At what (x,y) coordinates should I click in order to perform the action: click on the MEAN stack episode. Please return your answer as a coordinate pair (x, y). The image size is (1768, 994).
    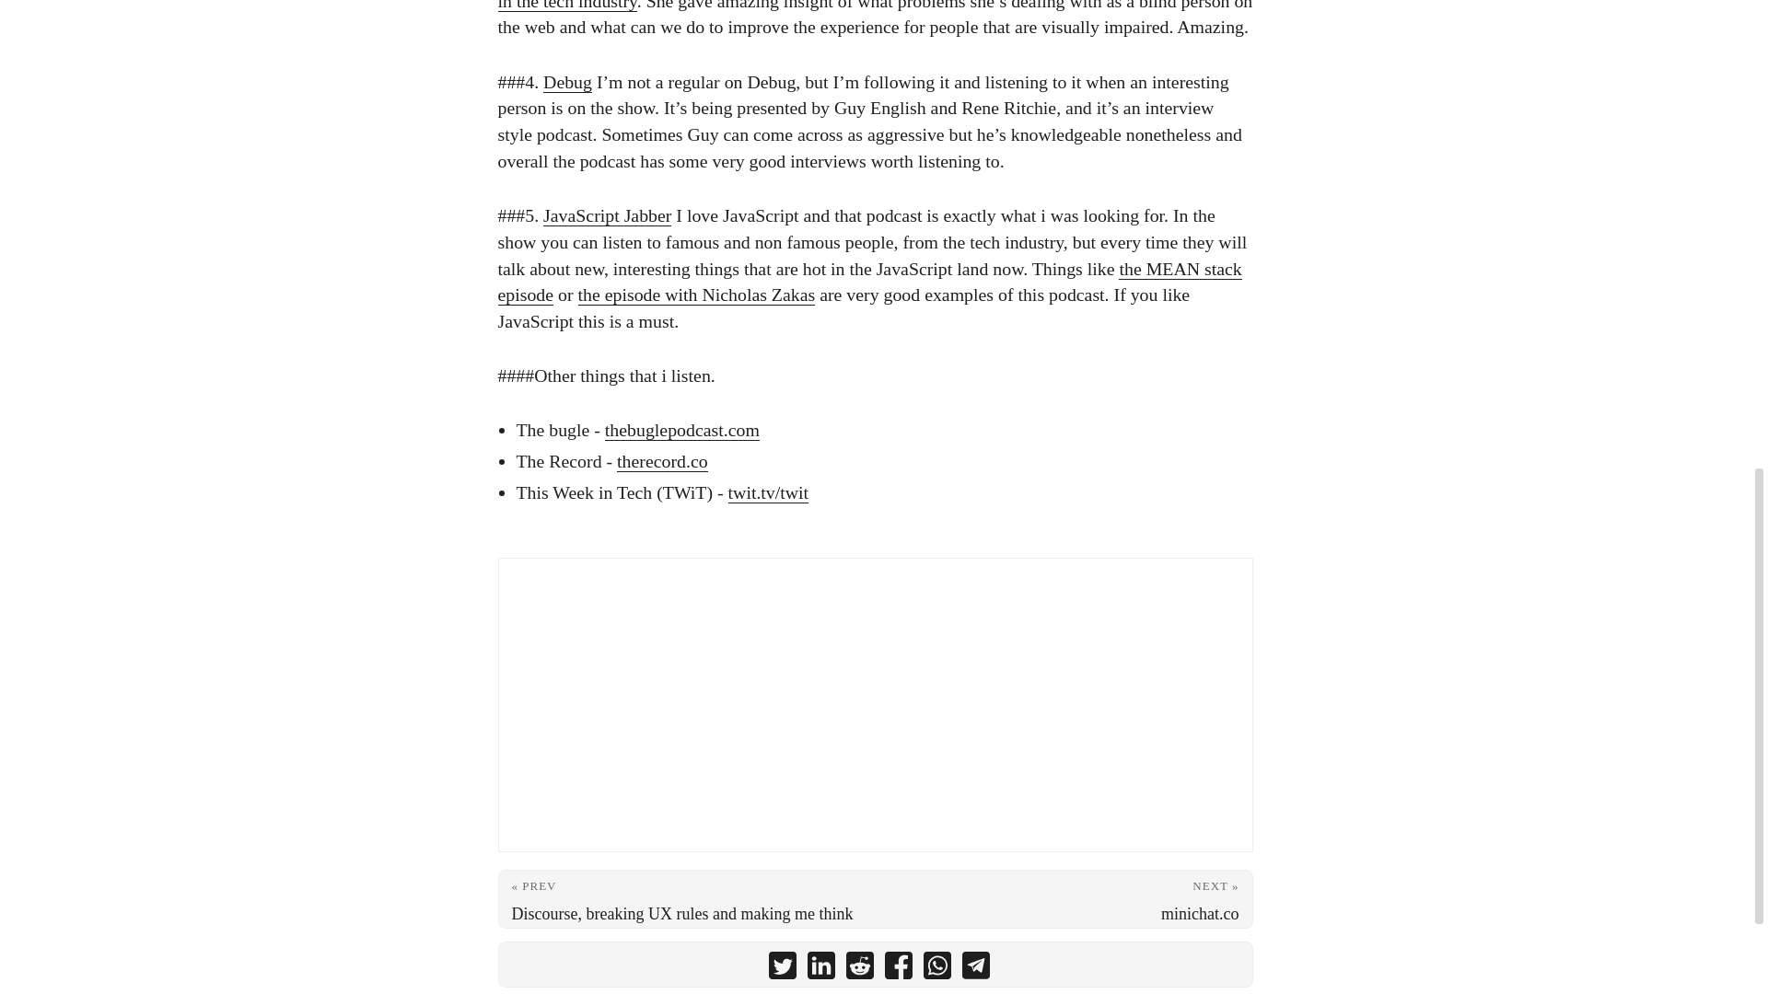
    Looking at the image, I should click on (868, 282).